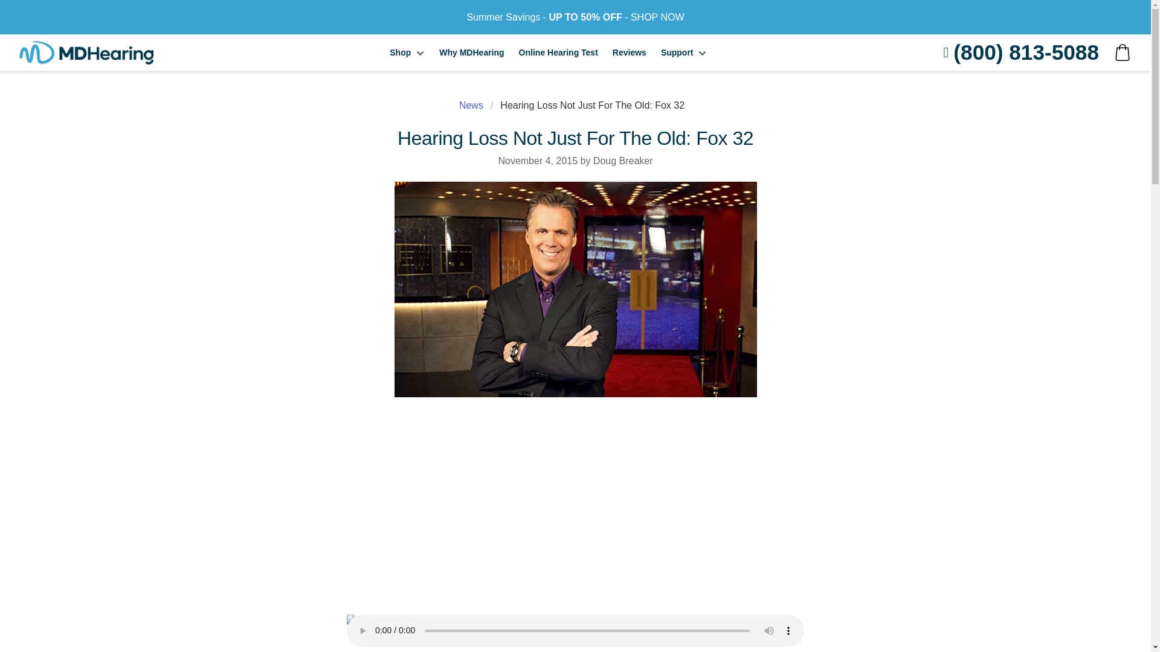  Describe the element at coordinates (630, 52) in the screenshot. I see `Reviews` at that location.